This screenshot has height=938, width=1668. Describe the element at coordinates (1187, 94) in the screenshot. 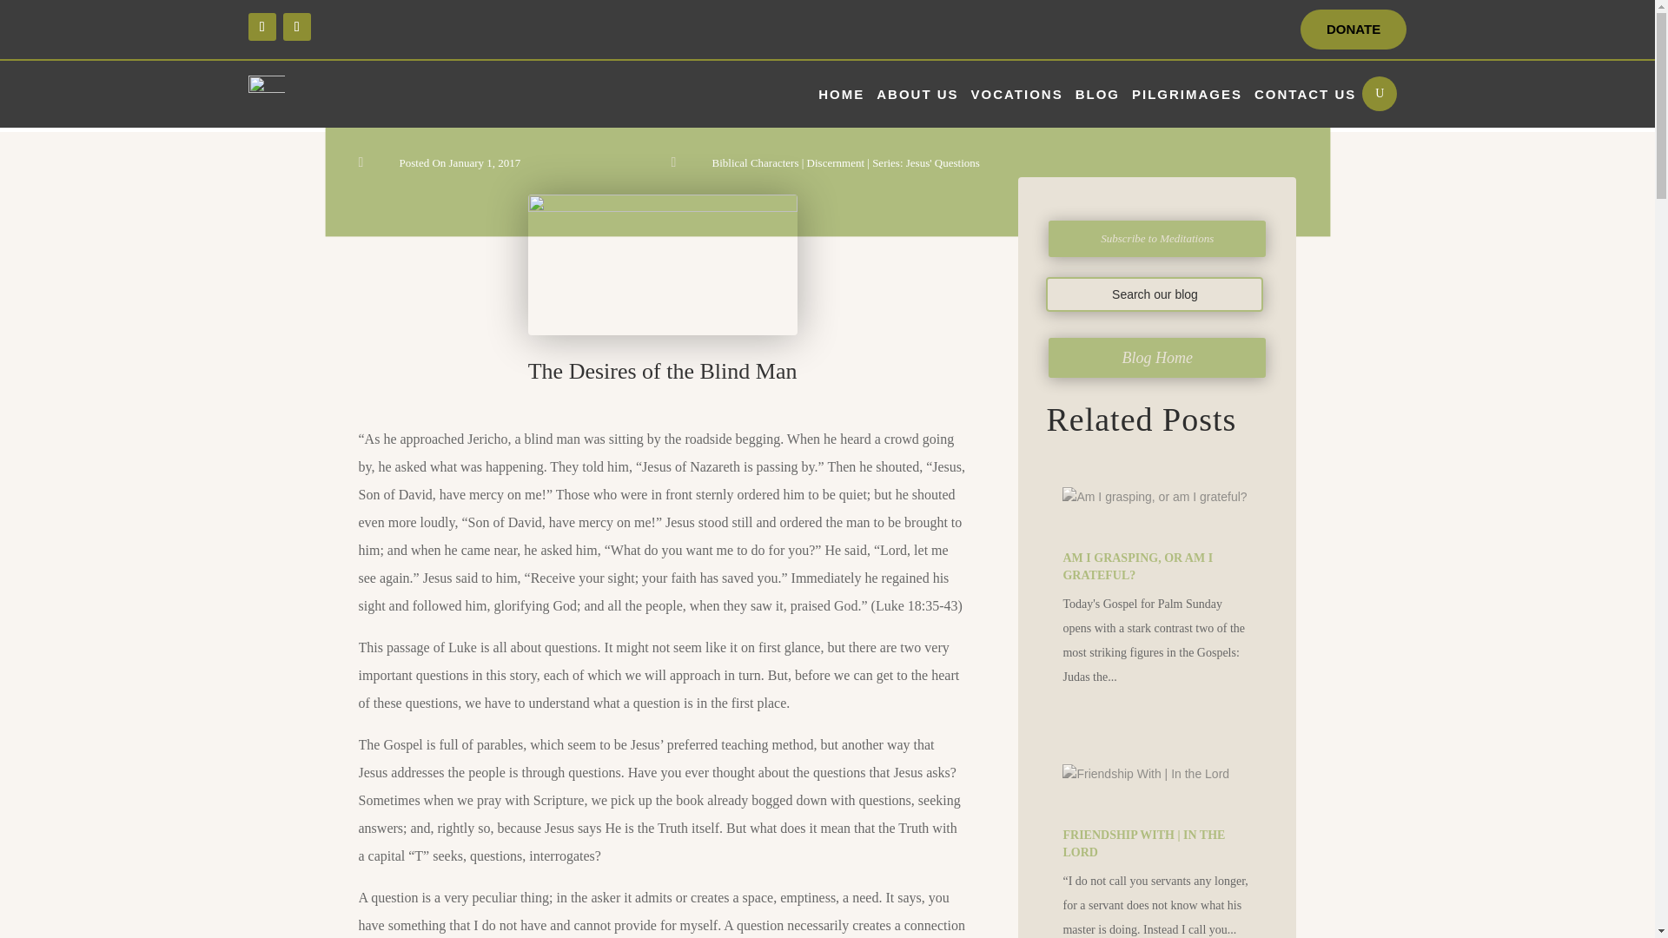

I see `PILGRIMAGES` at that location.